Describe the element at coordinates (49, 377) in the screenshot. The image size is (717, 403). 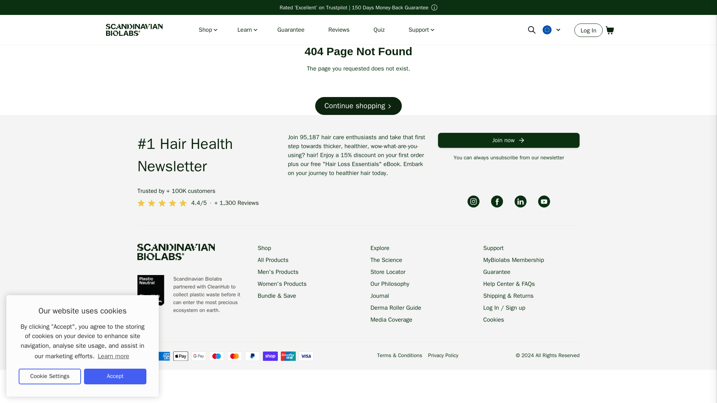
I see `Cookie Settings` at that location.